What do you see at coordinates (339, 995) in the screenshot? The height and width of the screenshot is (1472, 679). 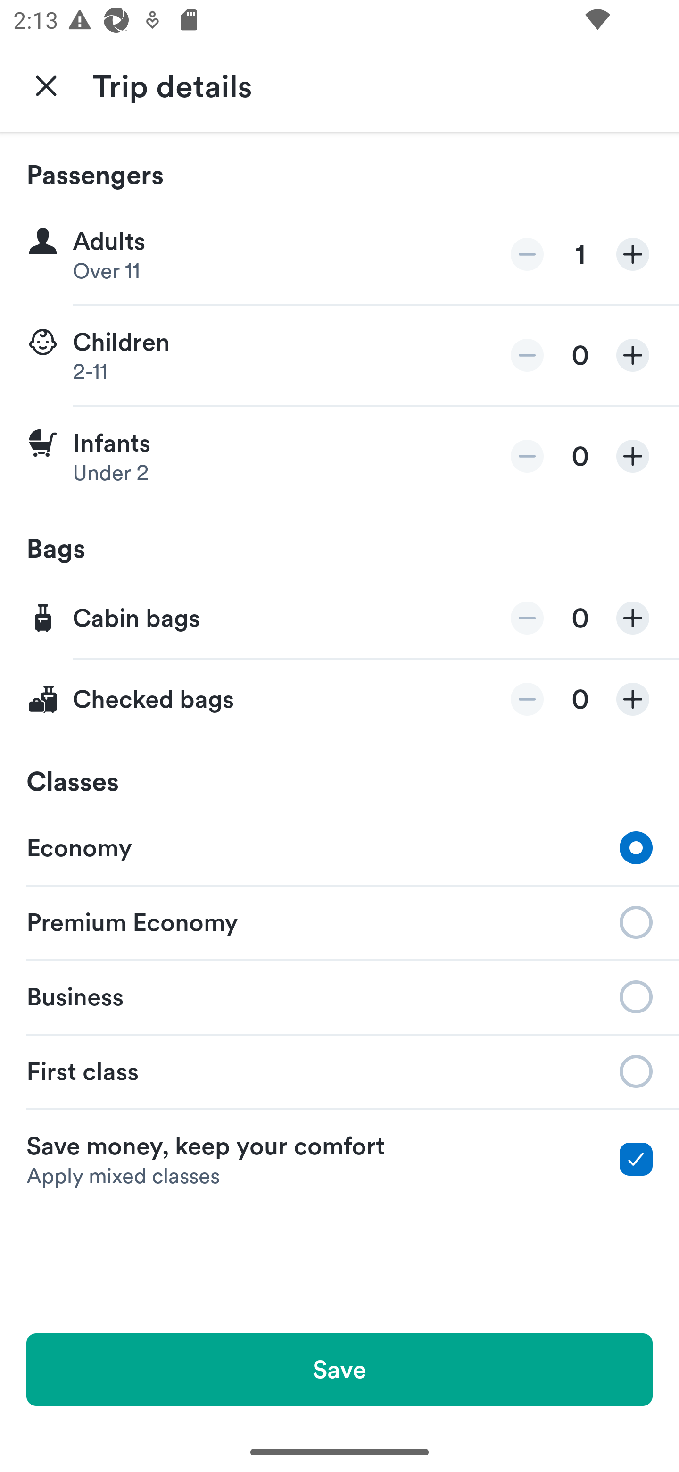 I see `Business` at bounding box center [339, 995].